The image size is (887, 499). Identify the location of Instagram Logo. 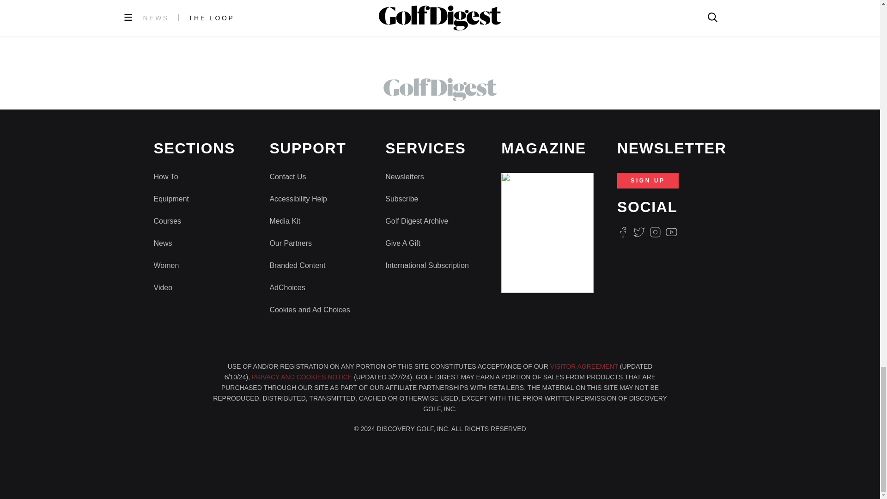
(655, 232).